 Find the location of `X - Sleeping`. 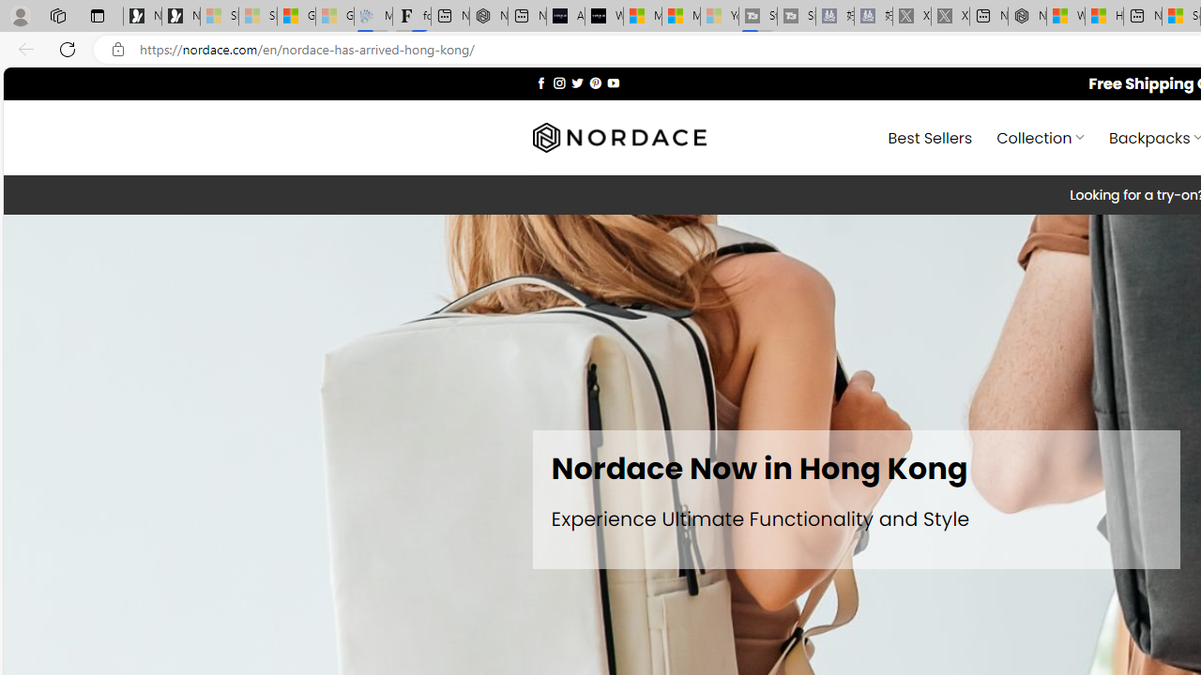

X - Sleeping is located at coordinates (950, 17).